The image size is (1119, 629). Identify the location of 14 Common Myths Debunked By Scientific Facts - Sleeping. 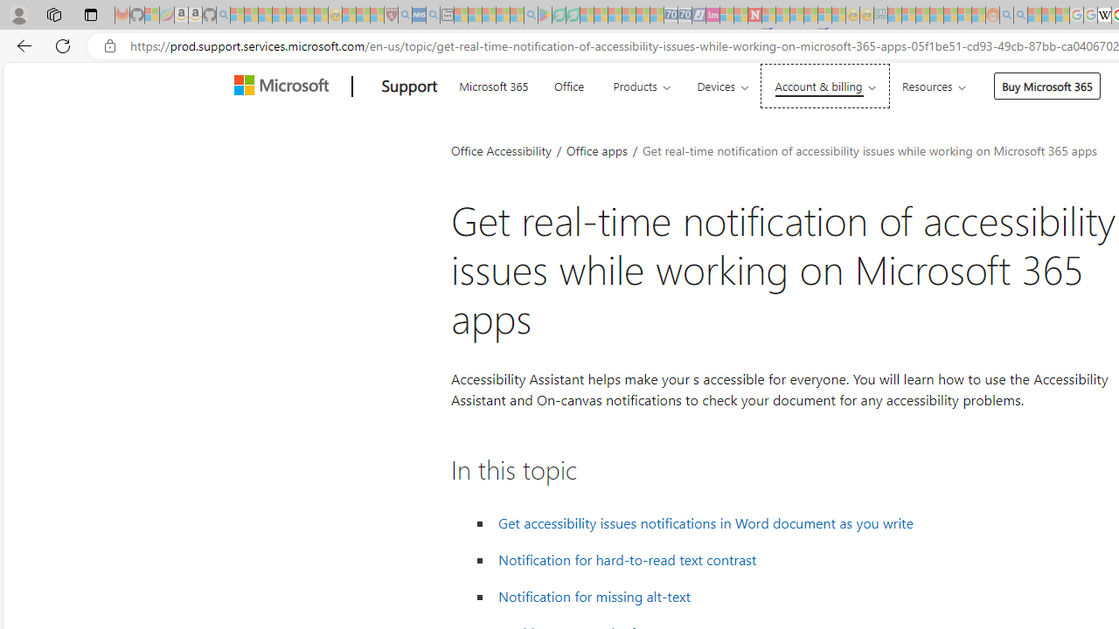
(782, 16).